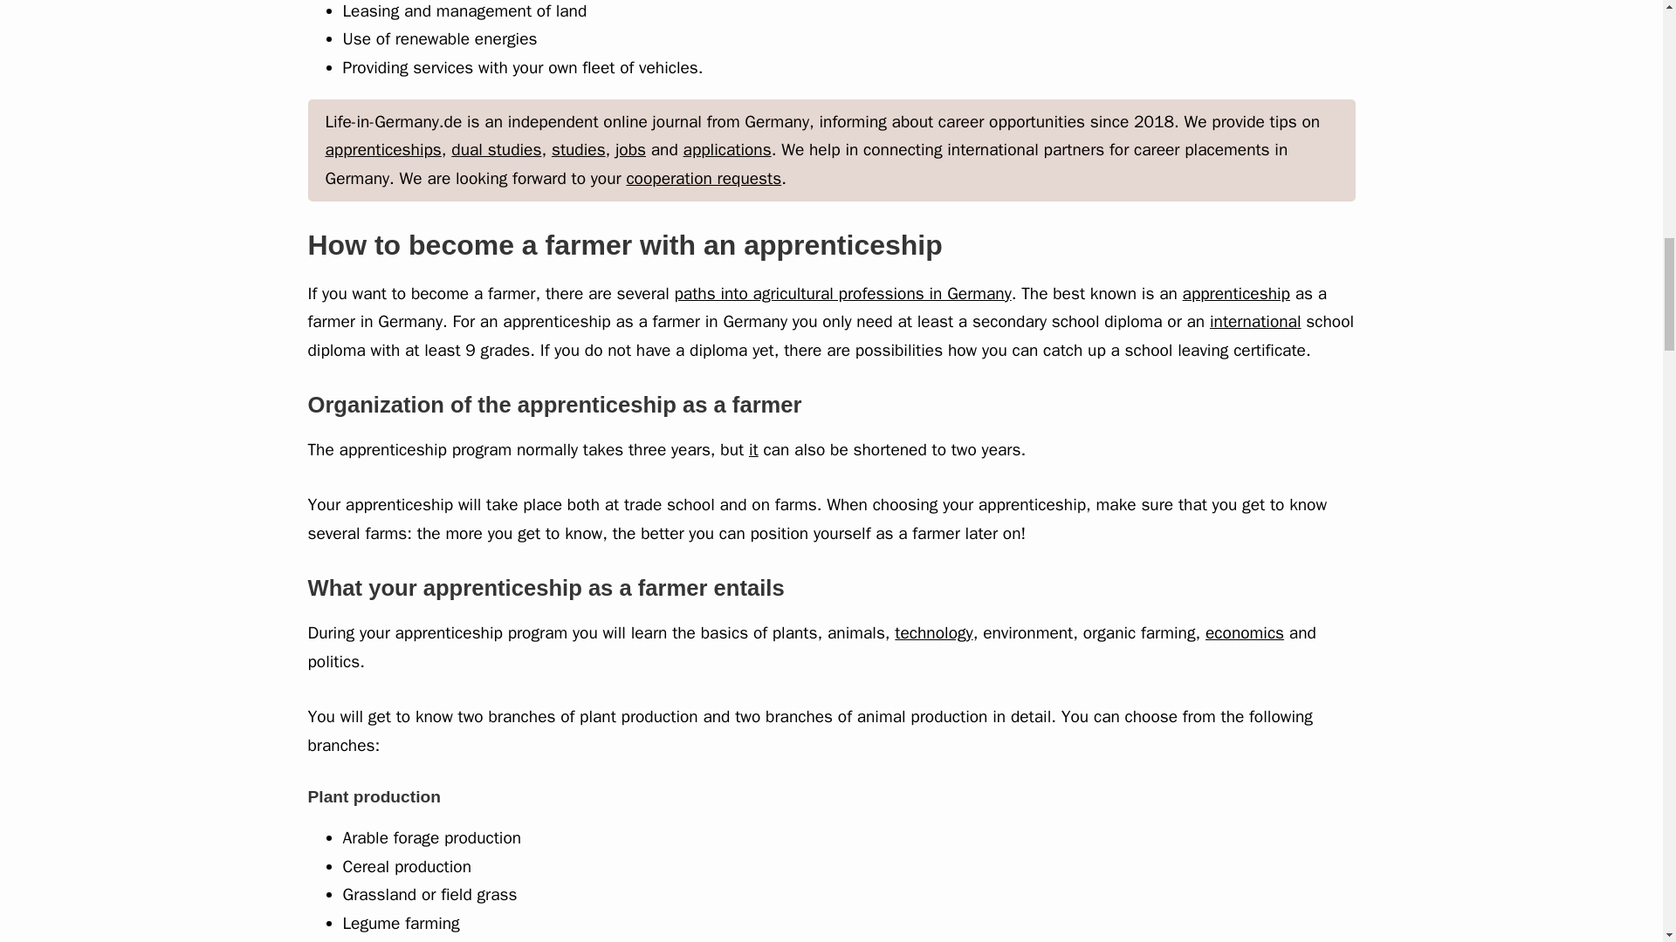 This screenshot has width=1676, height=942. I want to click on apprenticeships, so click(382, 149).